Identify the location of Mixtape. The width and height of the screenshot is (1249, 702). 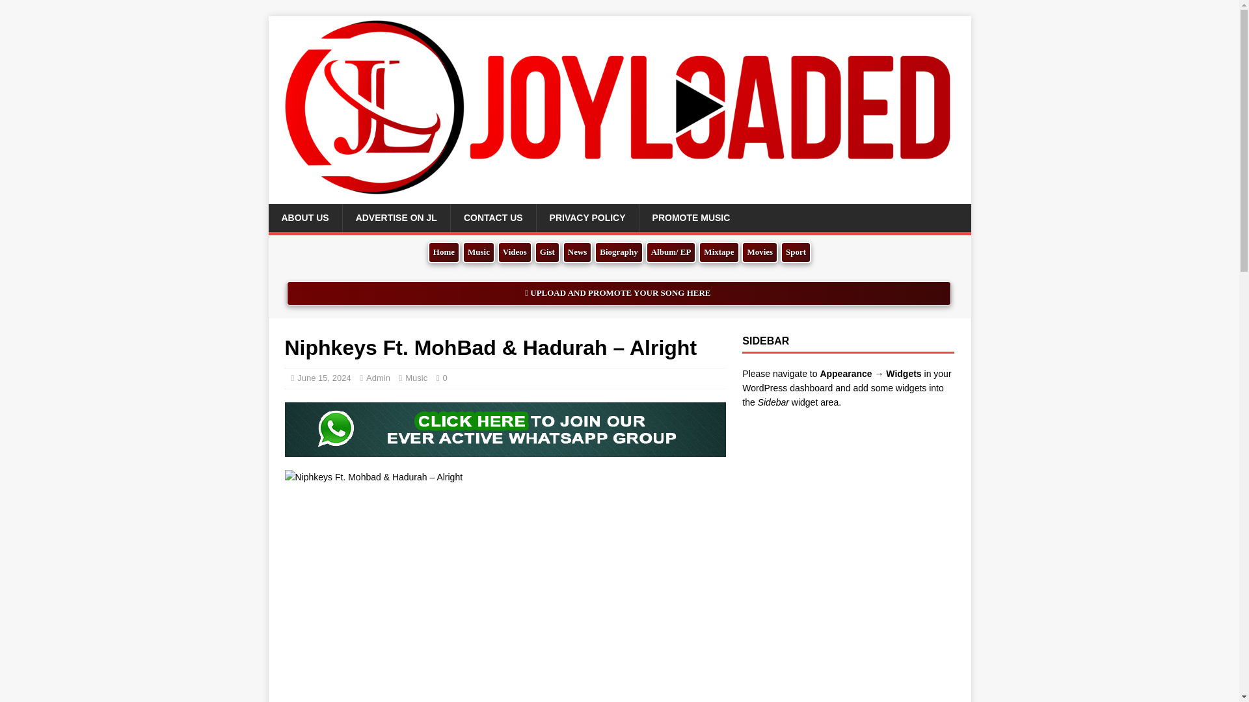
(718, 252).